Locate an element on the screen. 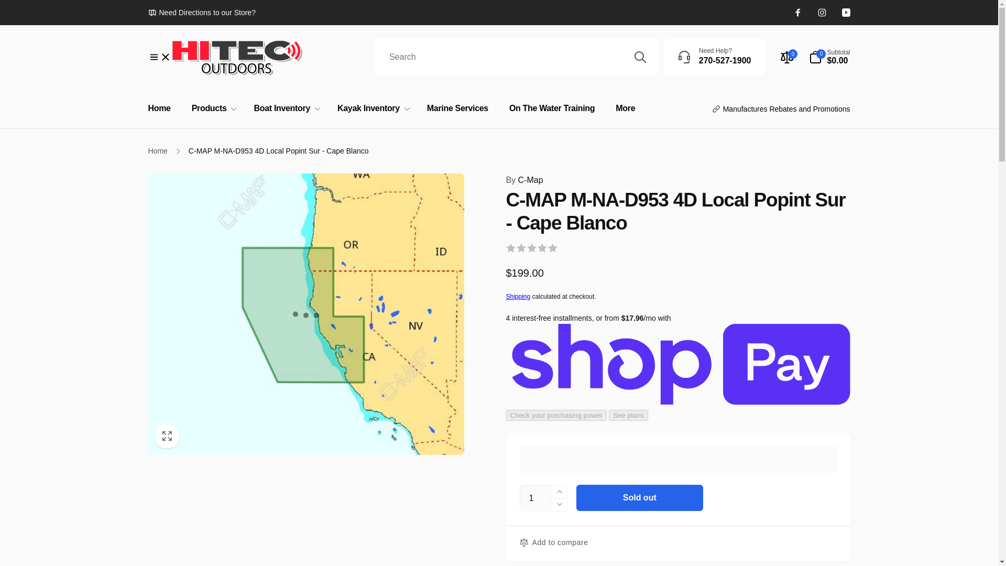 Image resolution: width=1006 pixels, height=566 pixels. YouTube is located at coordinates (846, 13).